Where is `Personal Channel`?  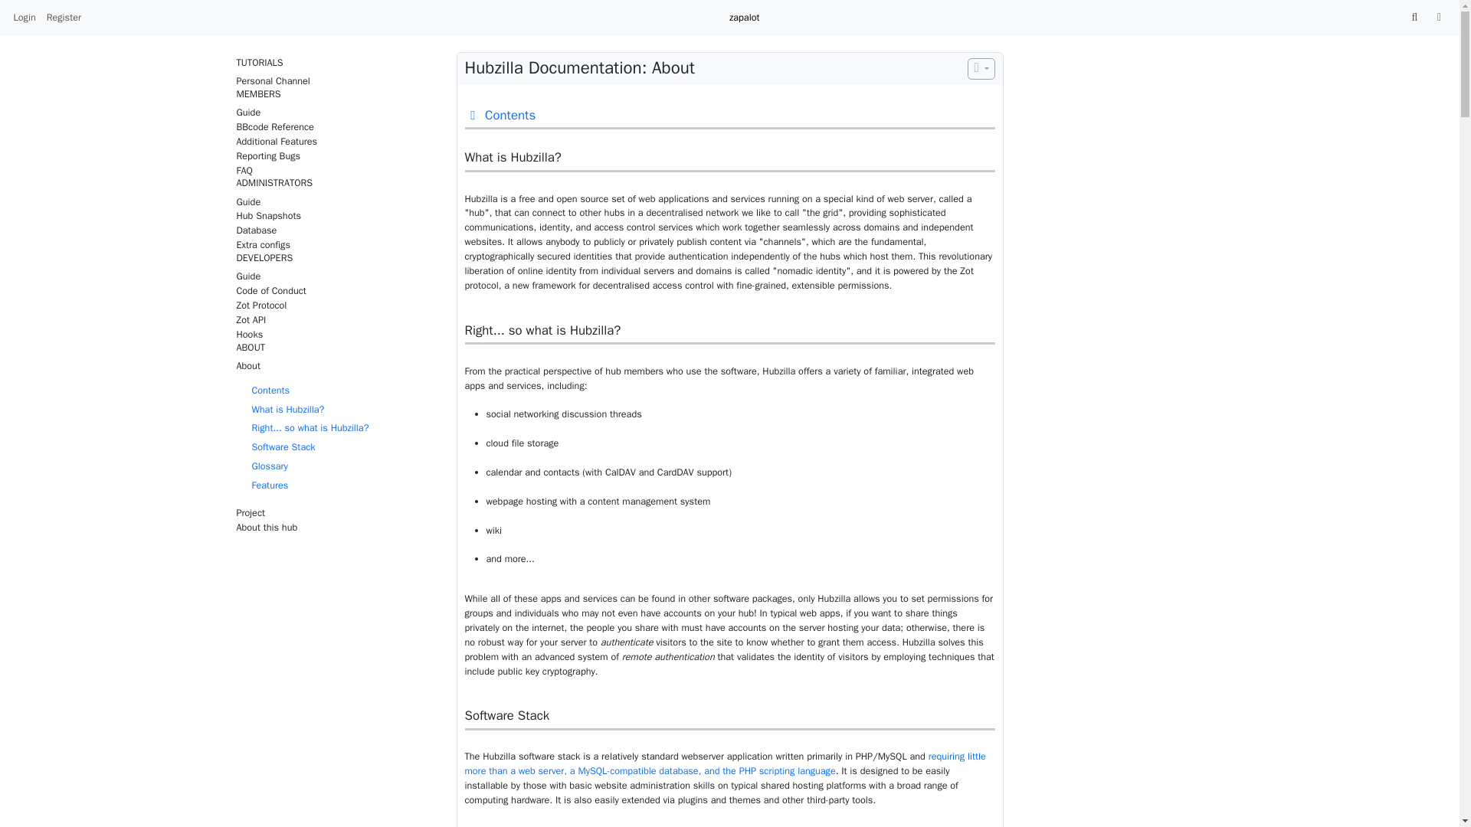 Personal Channel is located at coordinates (337, 81).